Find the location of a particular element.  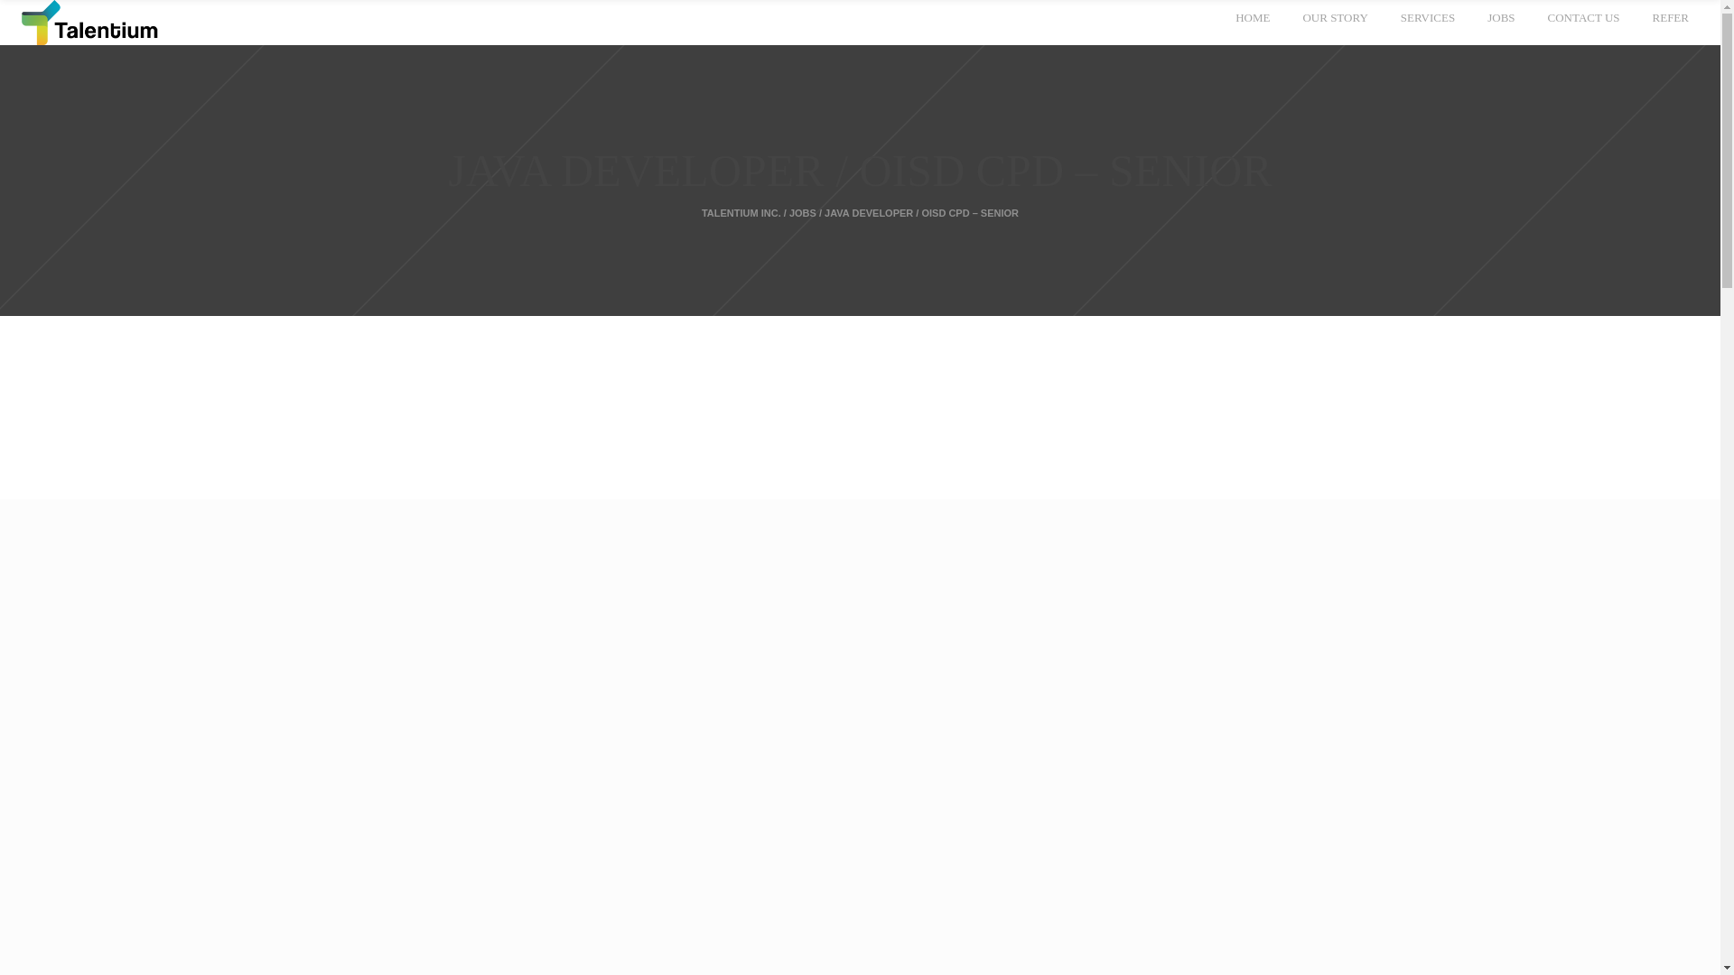

REFER is located at coordinates (1667, 22).